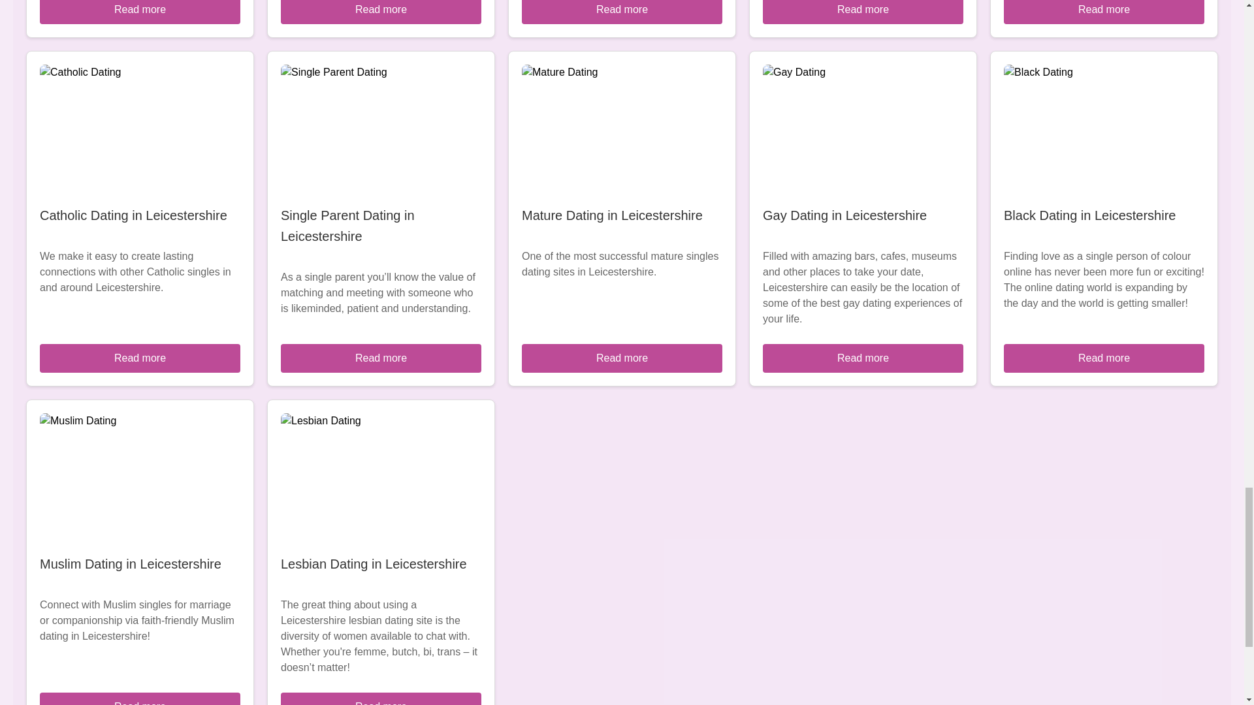 The width and height of the screenshot is (1254, 705). Describe the element at coordinates (862, 12) in the screenshot. I see `Read more` at that location.